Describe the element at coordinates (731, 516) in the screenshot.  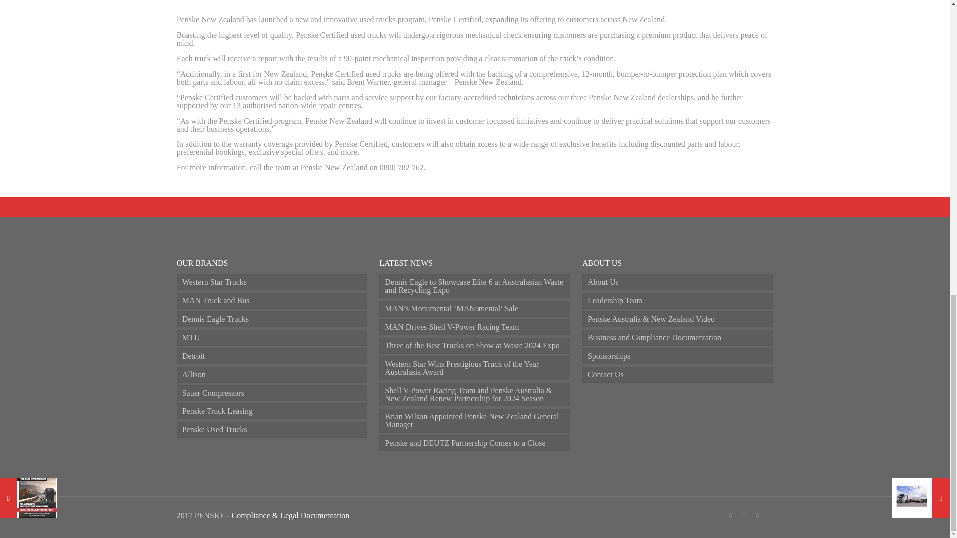
I see `Facebook` at that location.